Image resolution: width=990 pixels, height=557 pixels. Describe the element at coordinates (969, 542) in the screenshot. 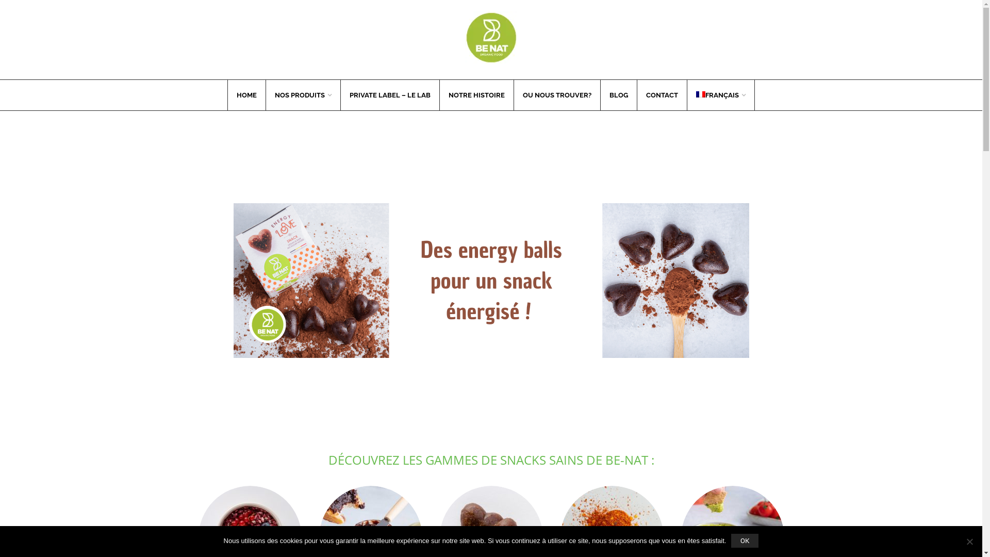

I see `Non` at that location.